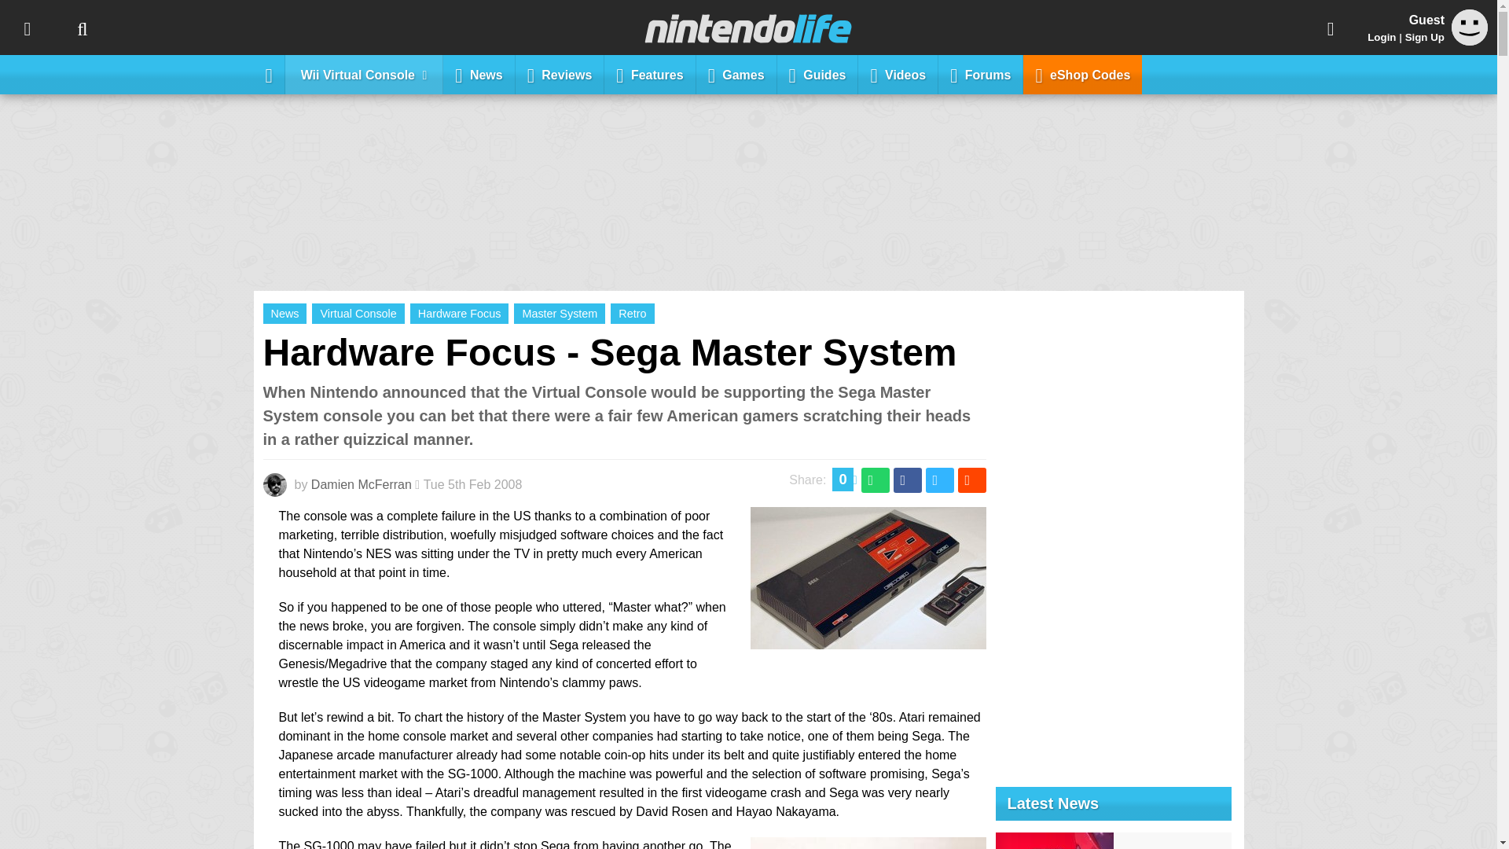 The width and height of the screenshot is (1509, 849). Describe the element at coordinates (364, 74) in the screenshot. I see `Wii Virtual Console` at that location.